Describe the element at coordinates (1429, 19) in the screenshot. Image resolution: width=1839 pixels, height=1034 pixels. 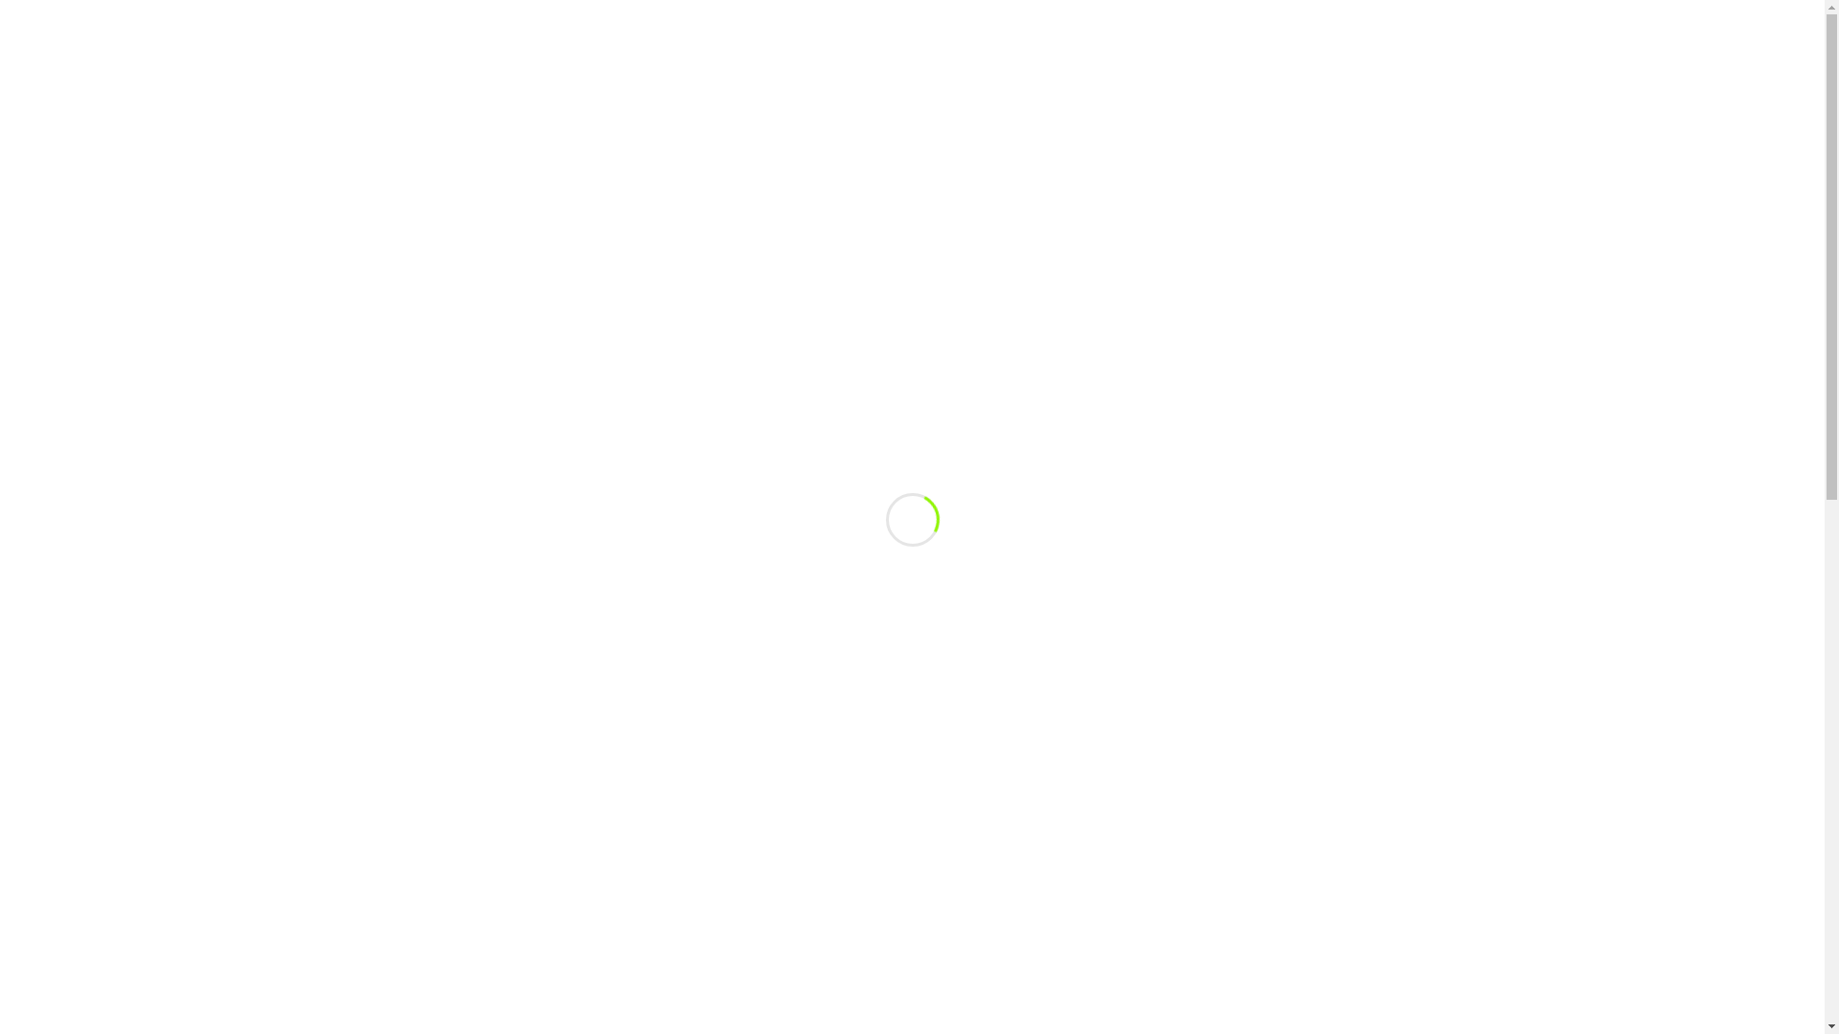
I see `Login` at that location.